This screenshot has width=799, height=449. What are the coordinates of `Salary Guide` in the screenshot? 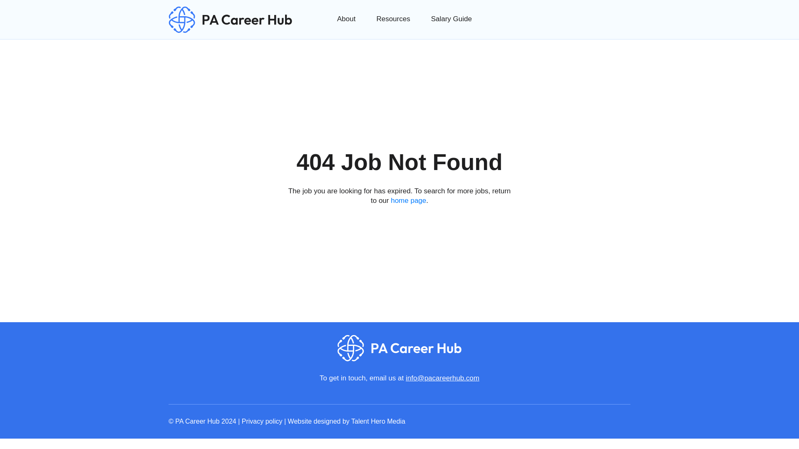 It's located at (452, 19).